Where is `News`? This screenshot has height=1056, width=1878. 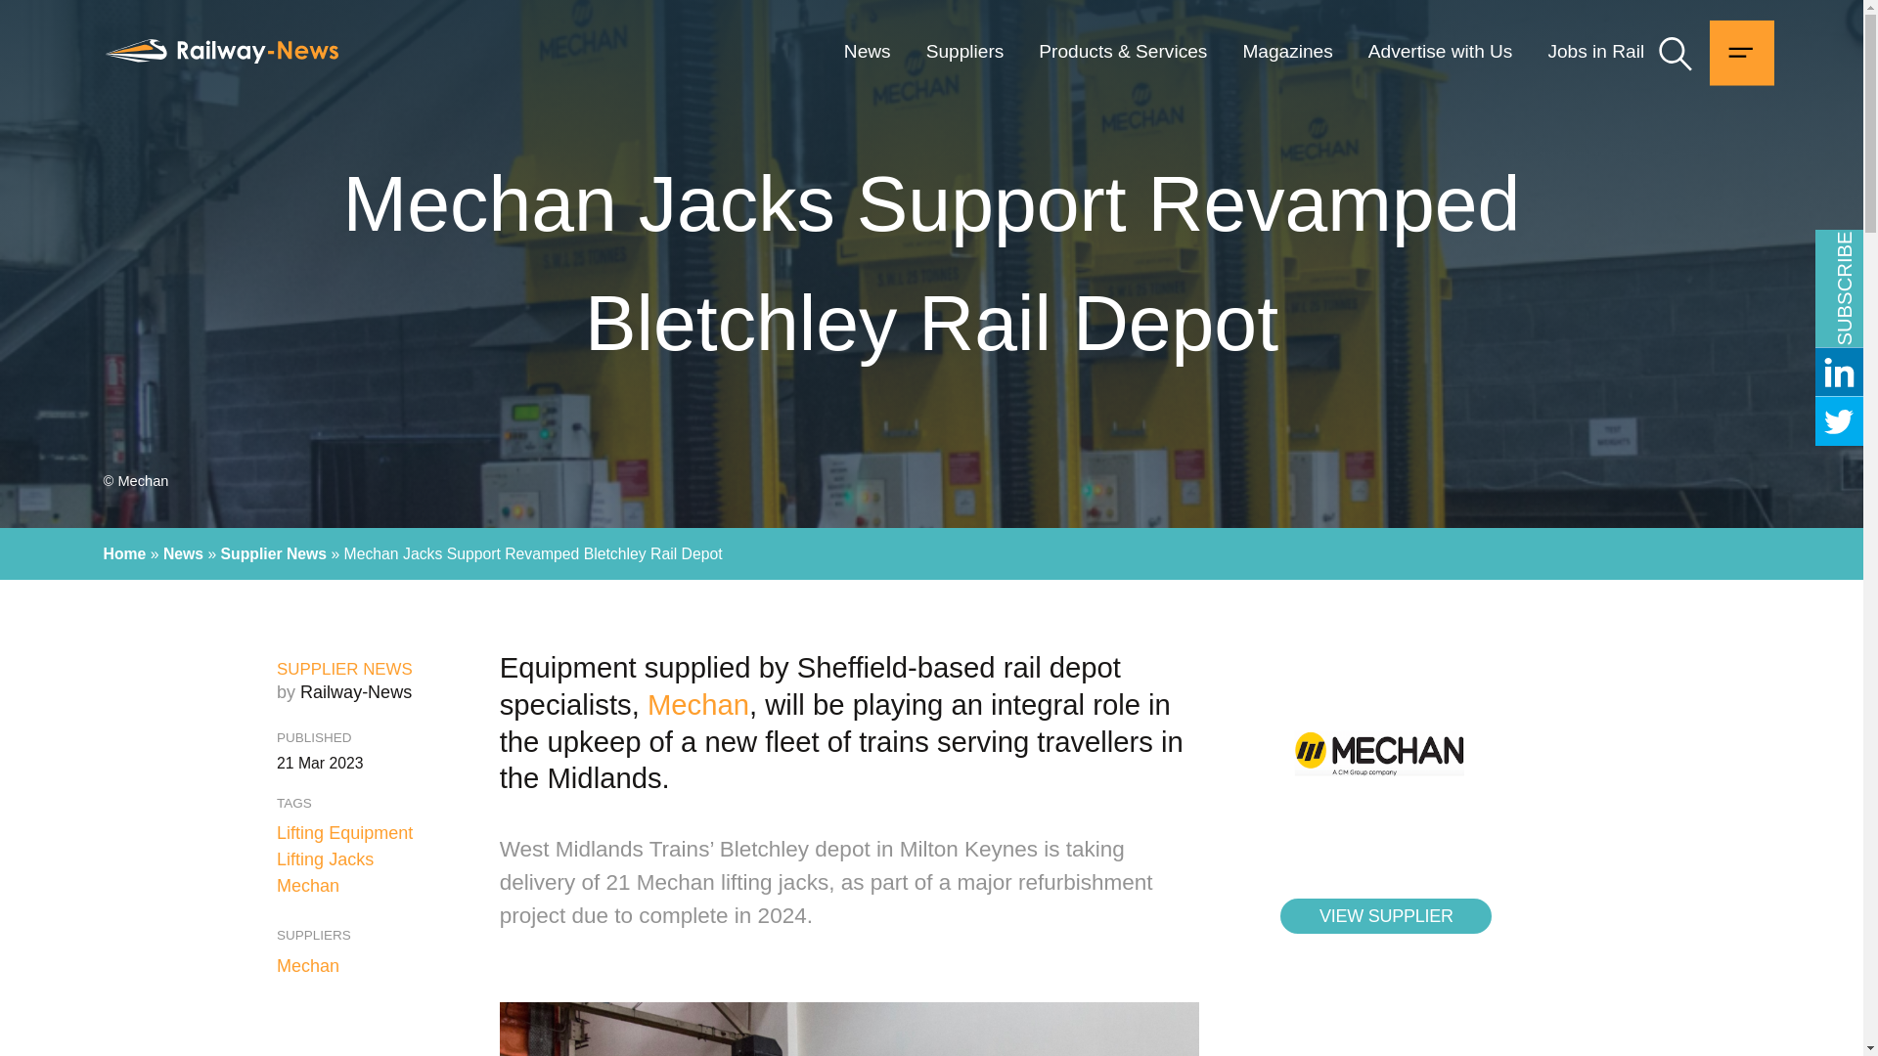
News is located at coordinates (876, 52).